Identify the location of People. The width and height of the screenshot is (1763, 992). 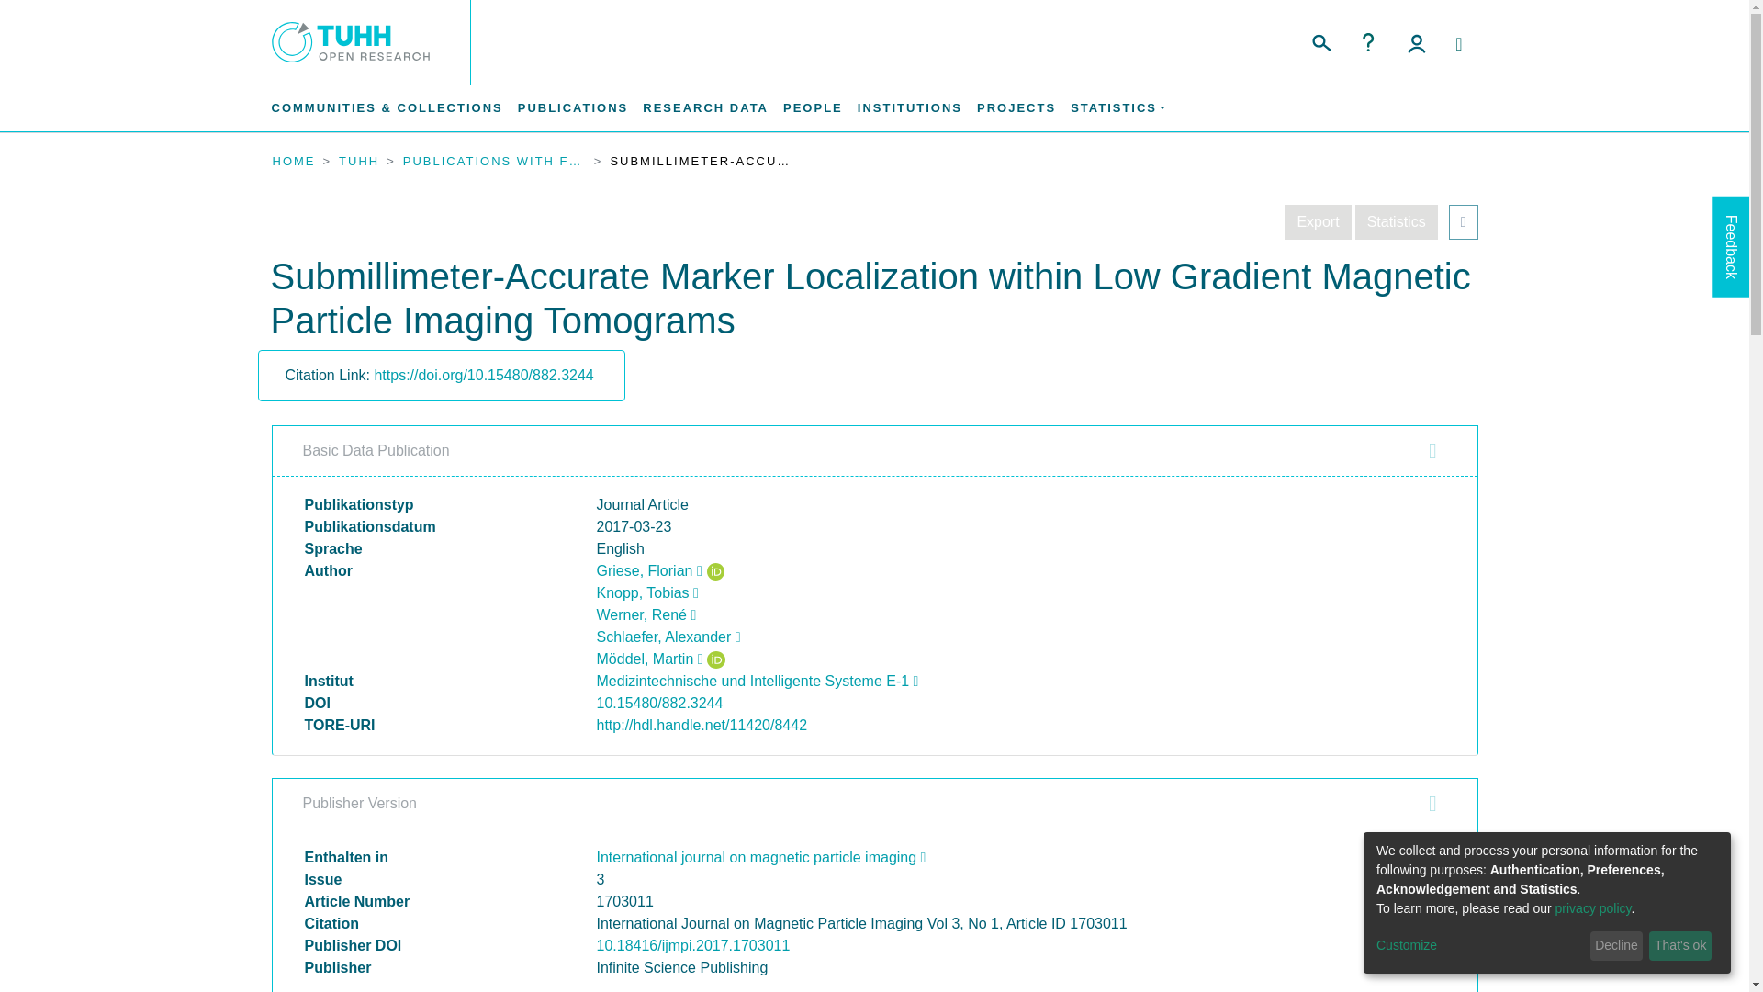
(812, 107).